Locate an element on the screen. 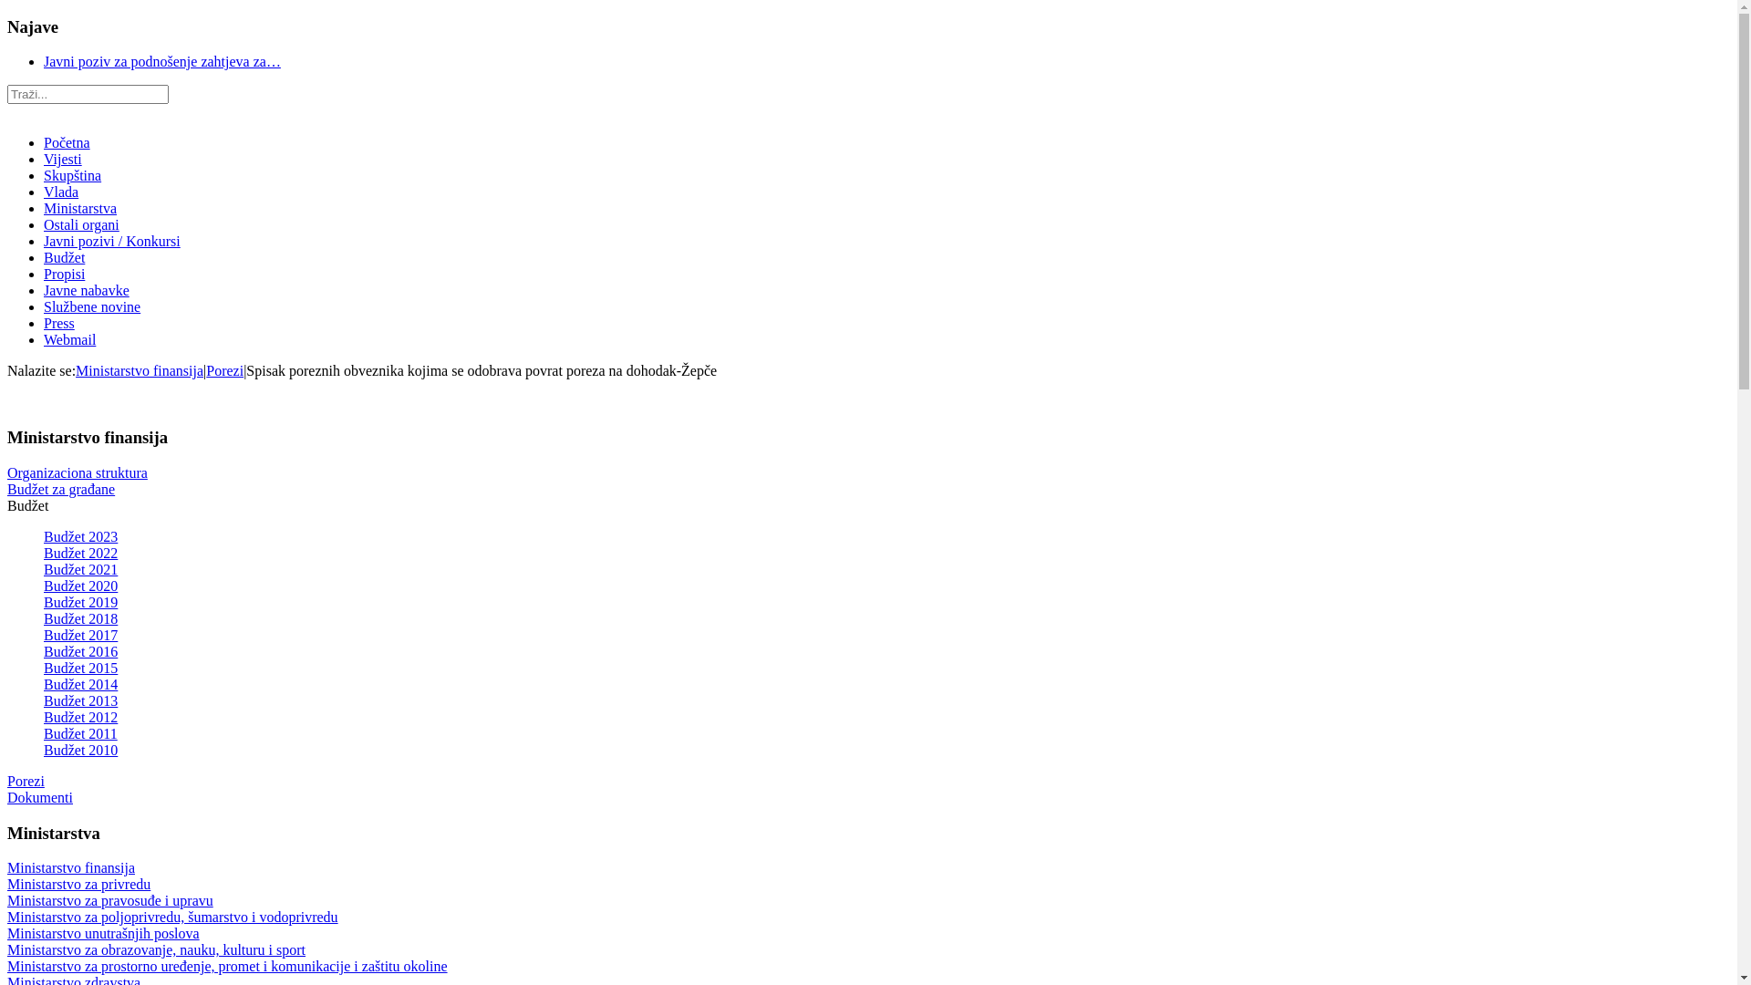  Vlada is located at coordinates (61, 192).